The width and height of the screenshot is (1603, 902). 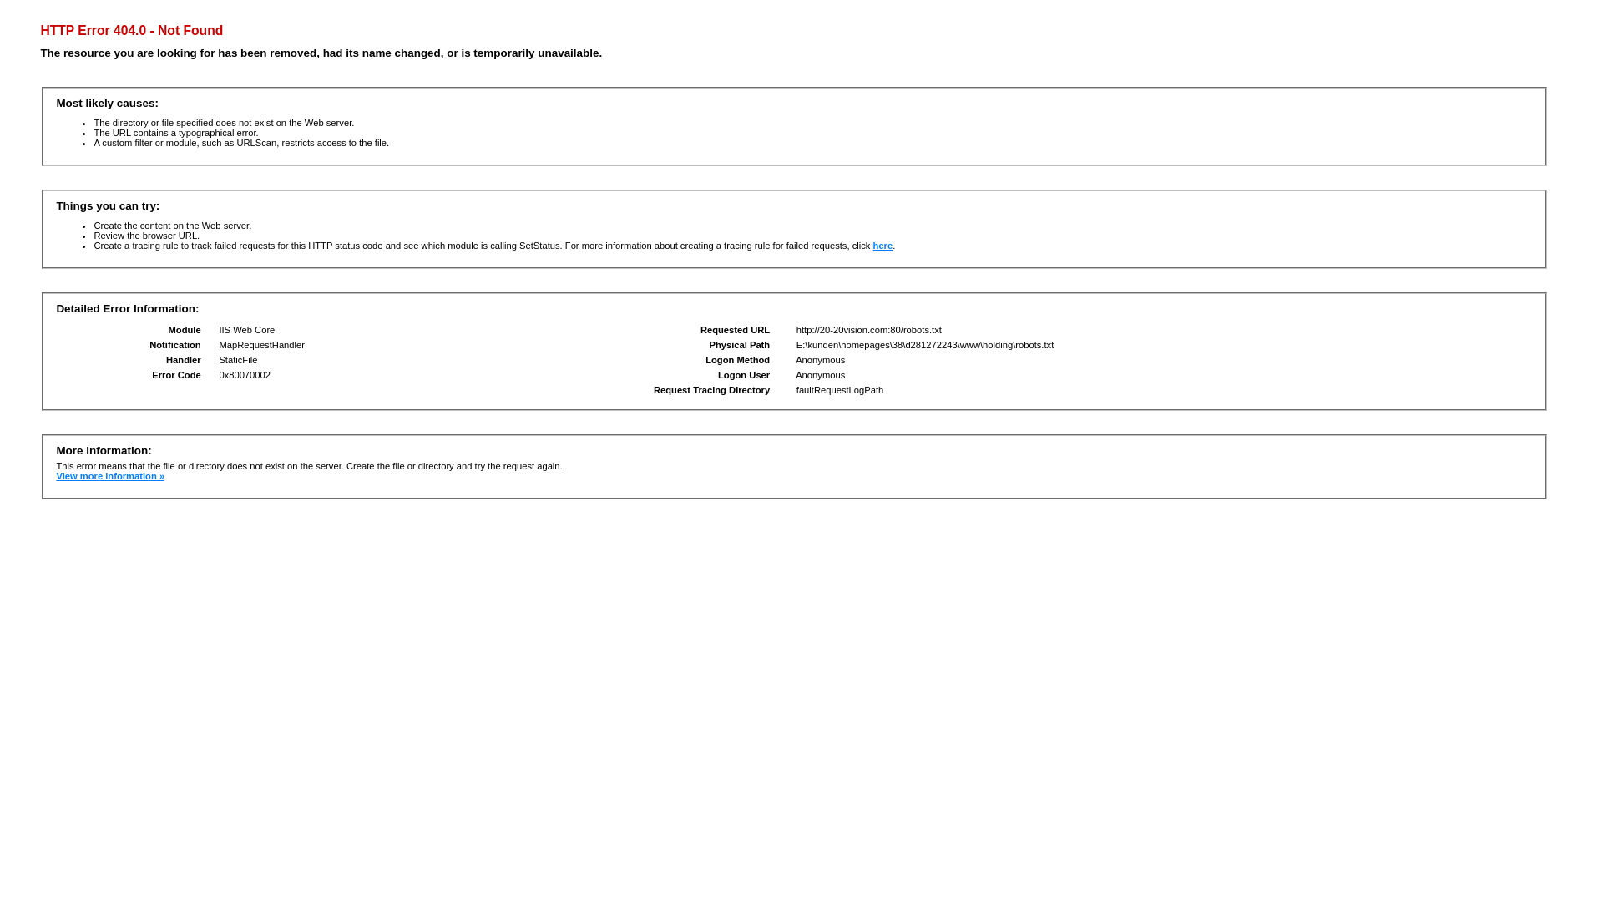 What do you see at coordinates (883, 246) in the screenshot?
I see `here` at bounding box center [883, 246].